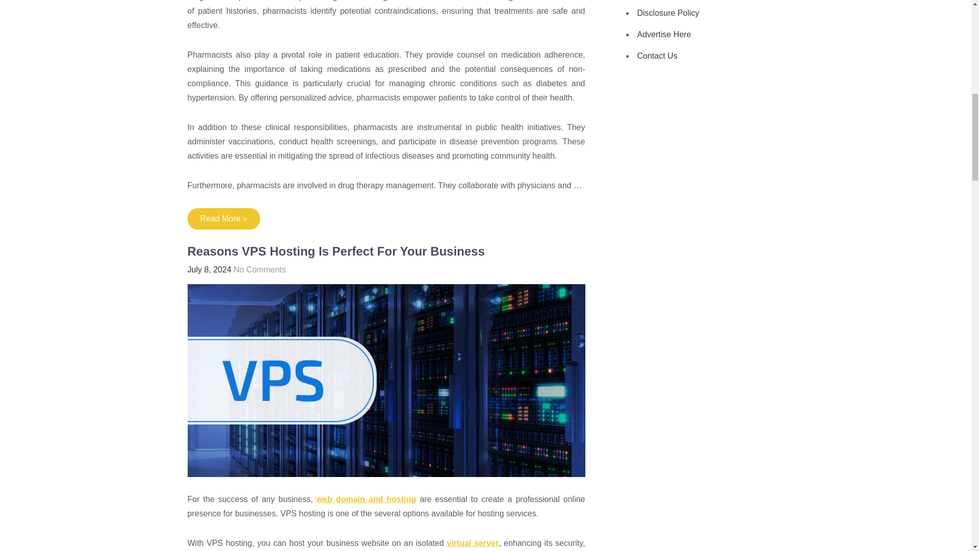  I want to click on virtual server, so click(472, 543).